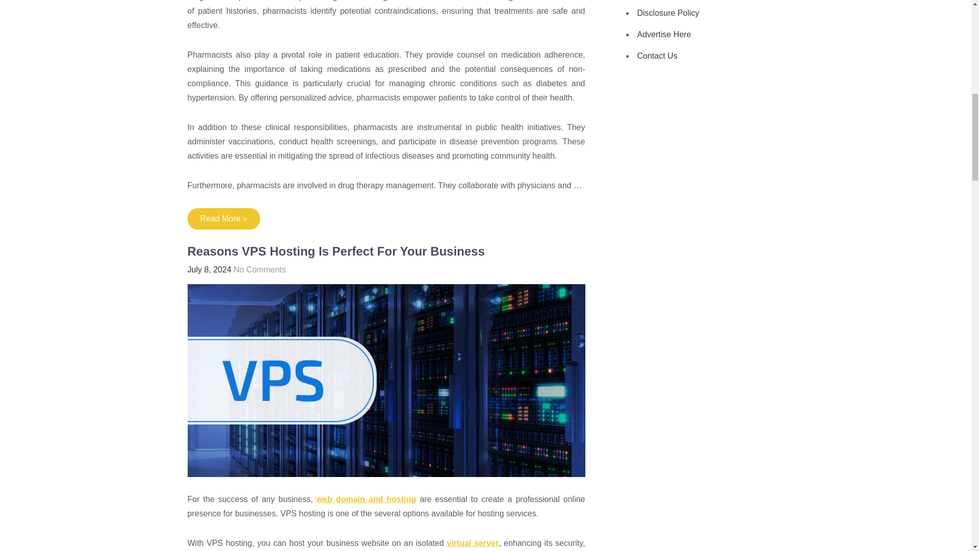  I want to click on virtual server, so click(472, 543).